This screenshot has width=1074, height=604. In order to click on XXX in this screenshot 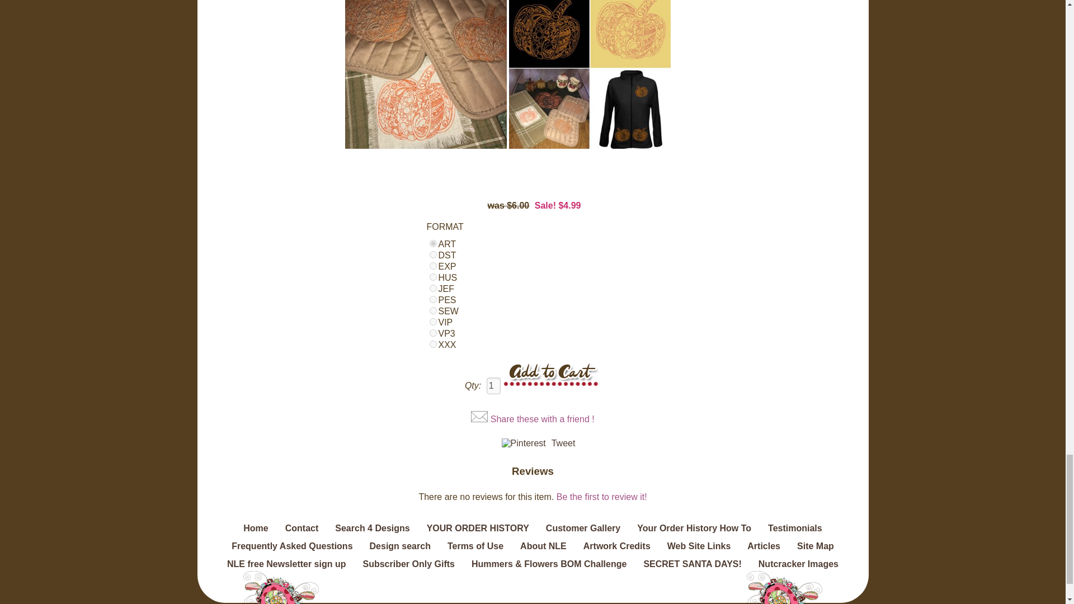, I will do `click(433, 345)`.